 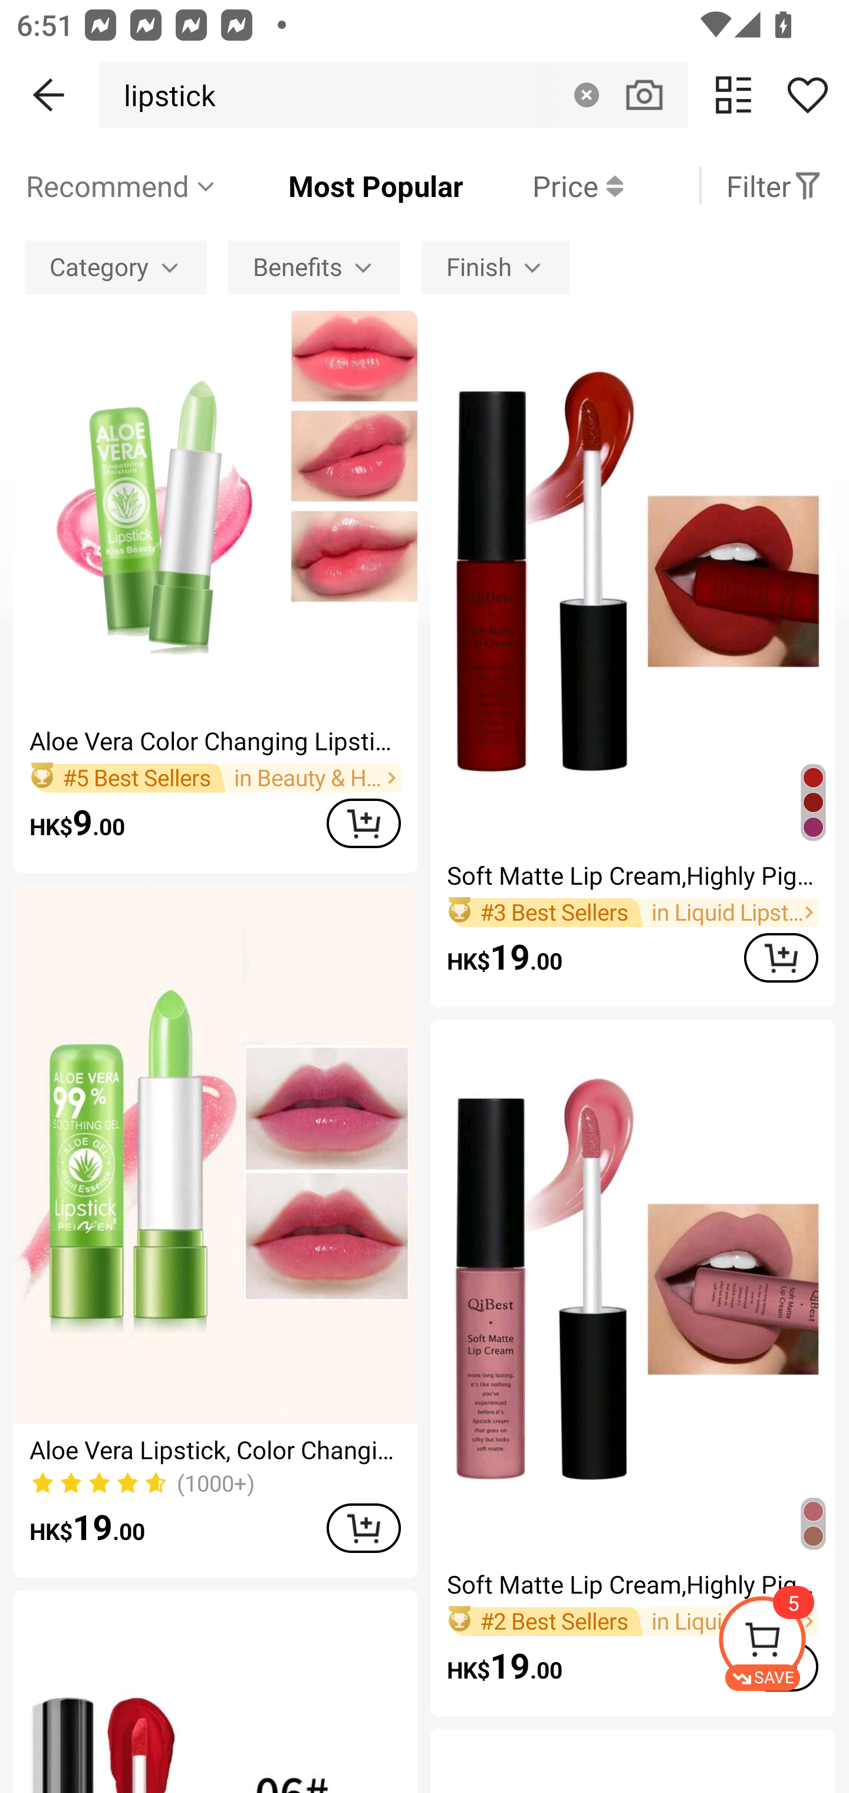 What do you see at coordinates (781, 957) in the screenshot?
I see `ADD TO CART` at bounding box center [781, 957].